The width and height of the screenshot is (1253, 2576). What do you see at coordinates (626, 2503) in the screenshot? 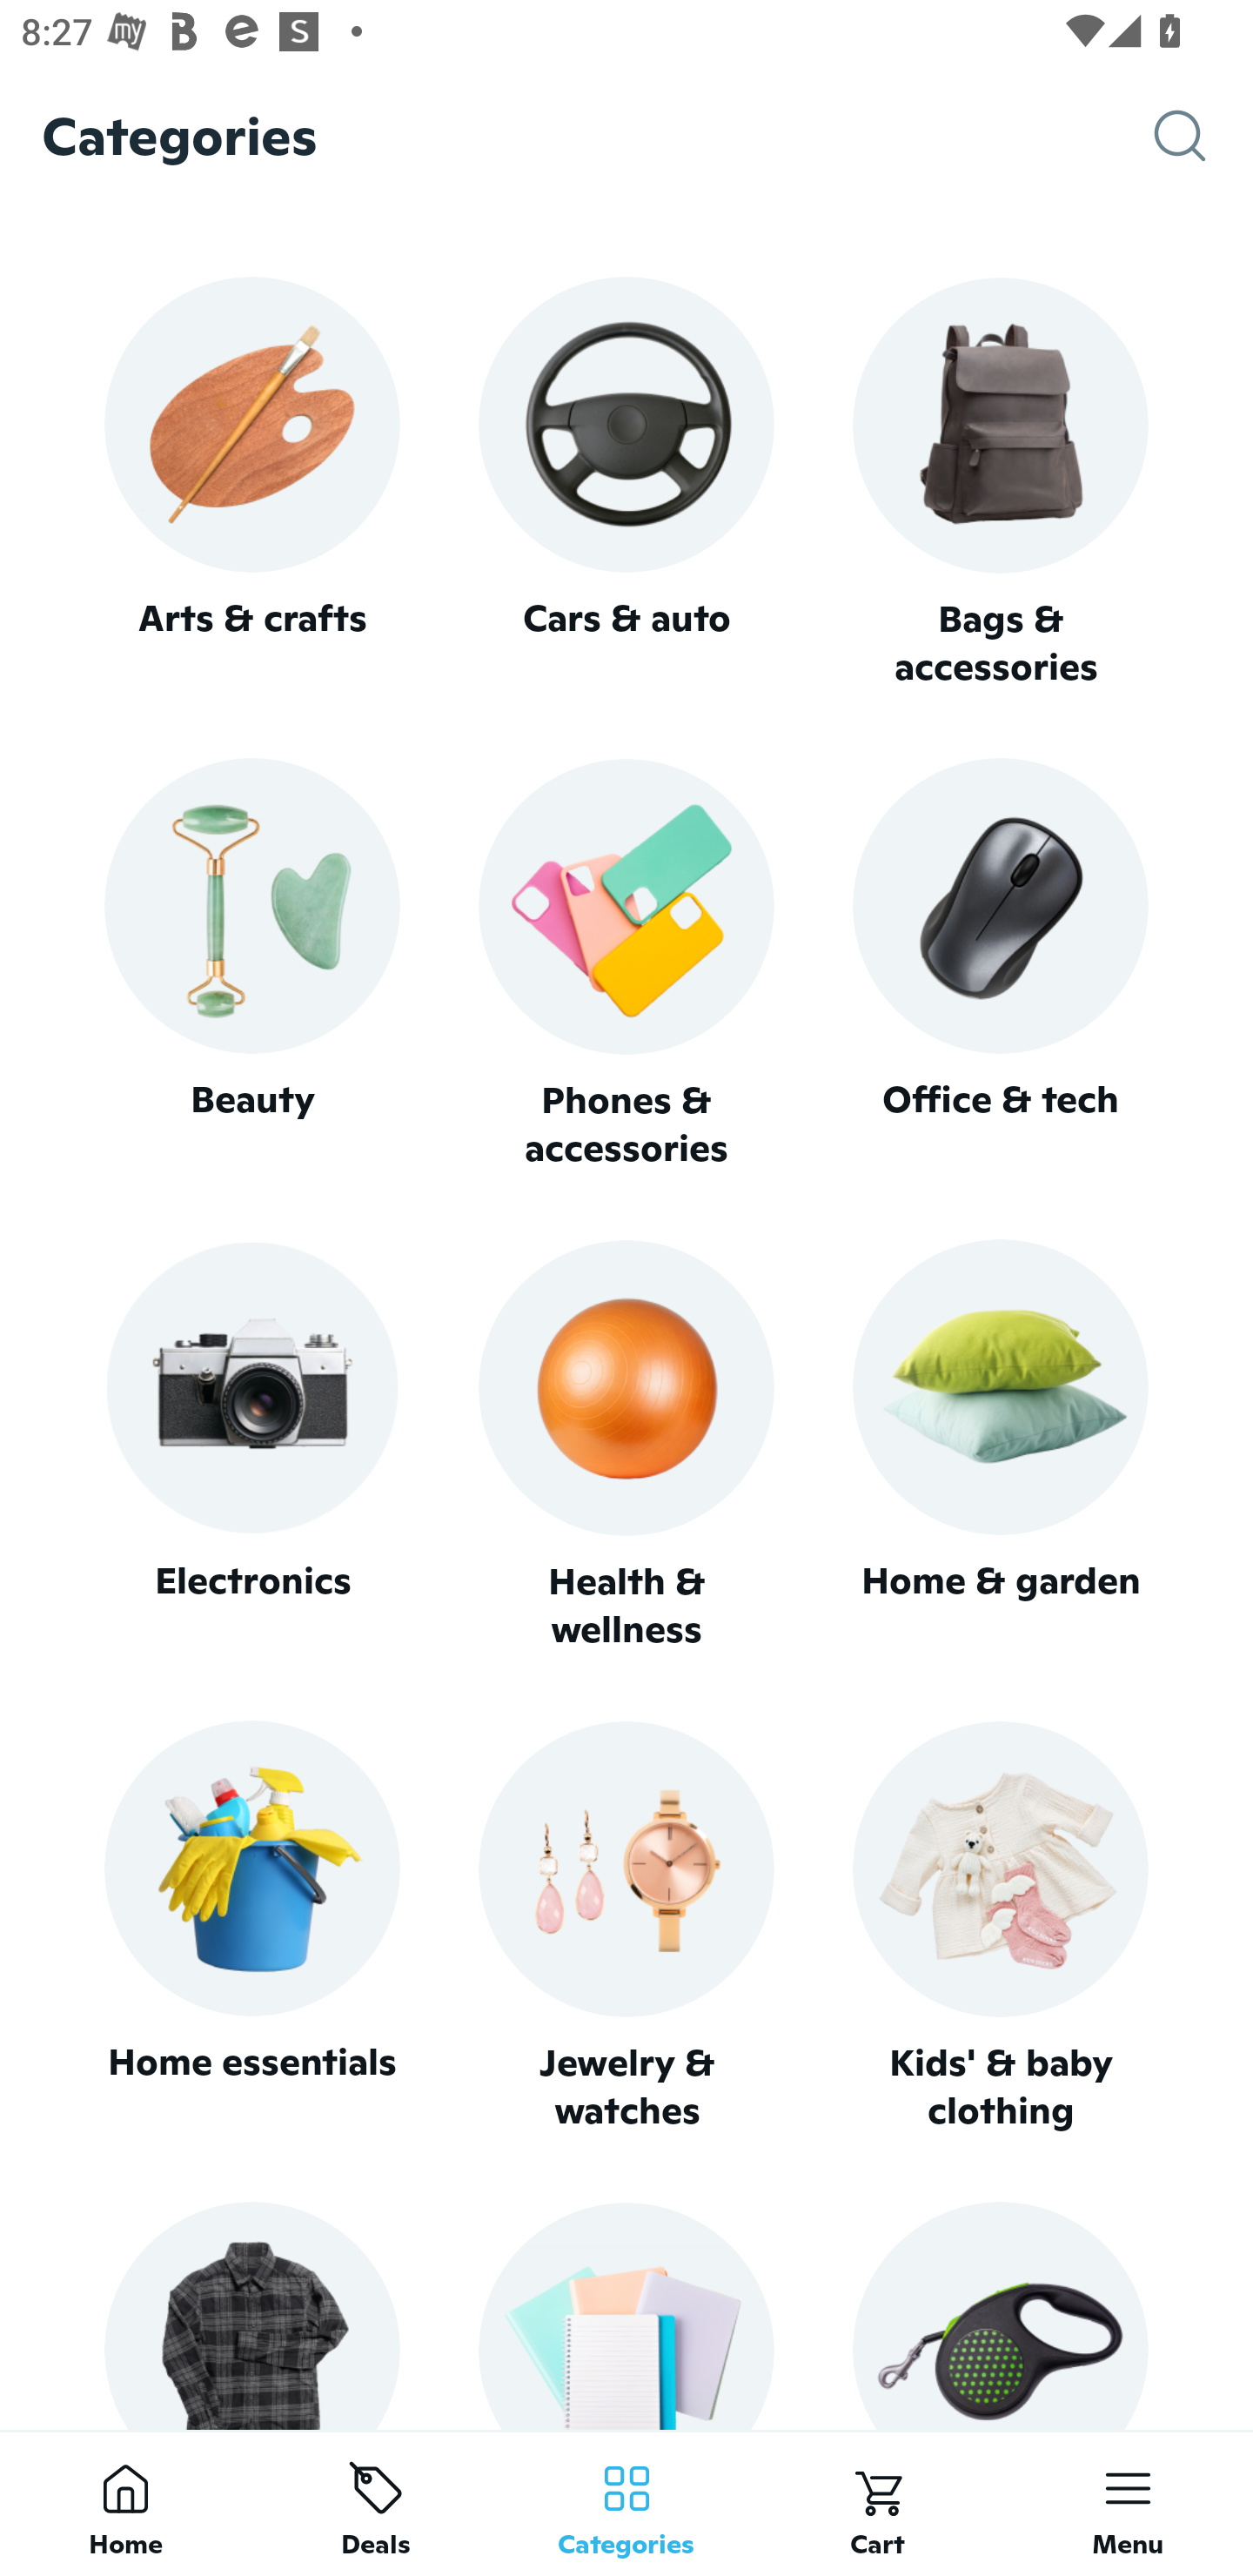
I see `Categories` at bounding box center [626, 2503].